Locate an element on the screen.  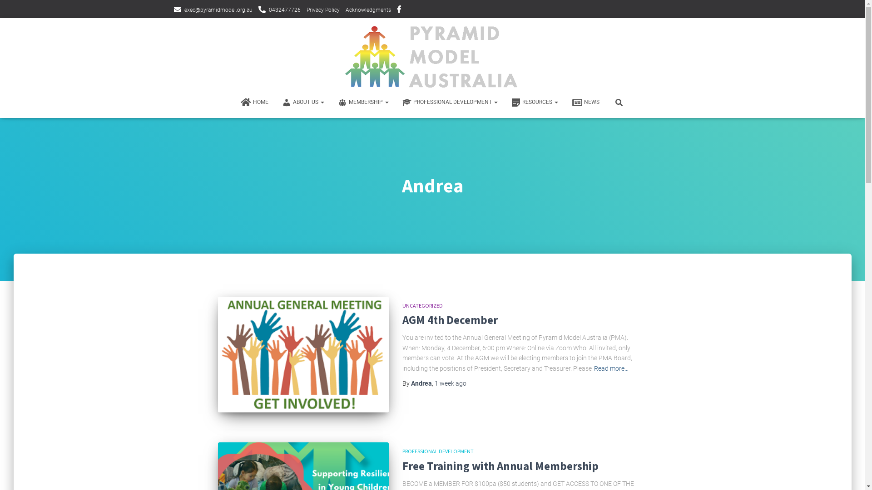
Pyramid Model Australia is located at coordinates (433, 57).